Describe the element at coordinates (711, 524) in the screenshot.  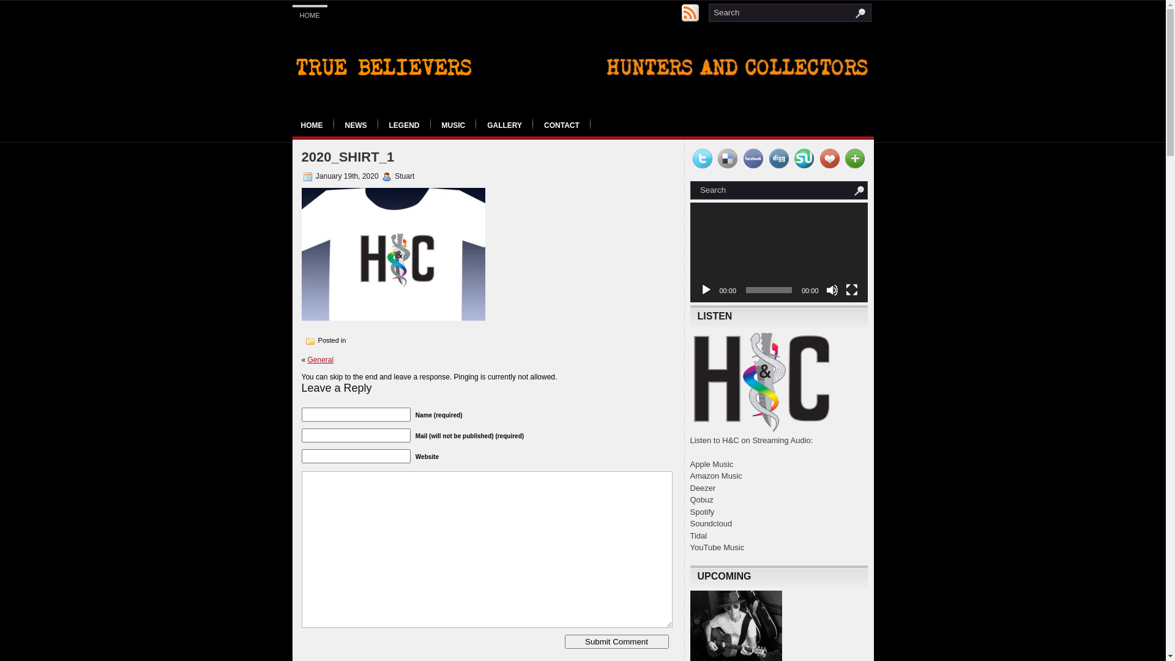
I see `Soundcloud` at that location.